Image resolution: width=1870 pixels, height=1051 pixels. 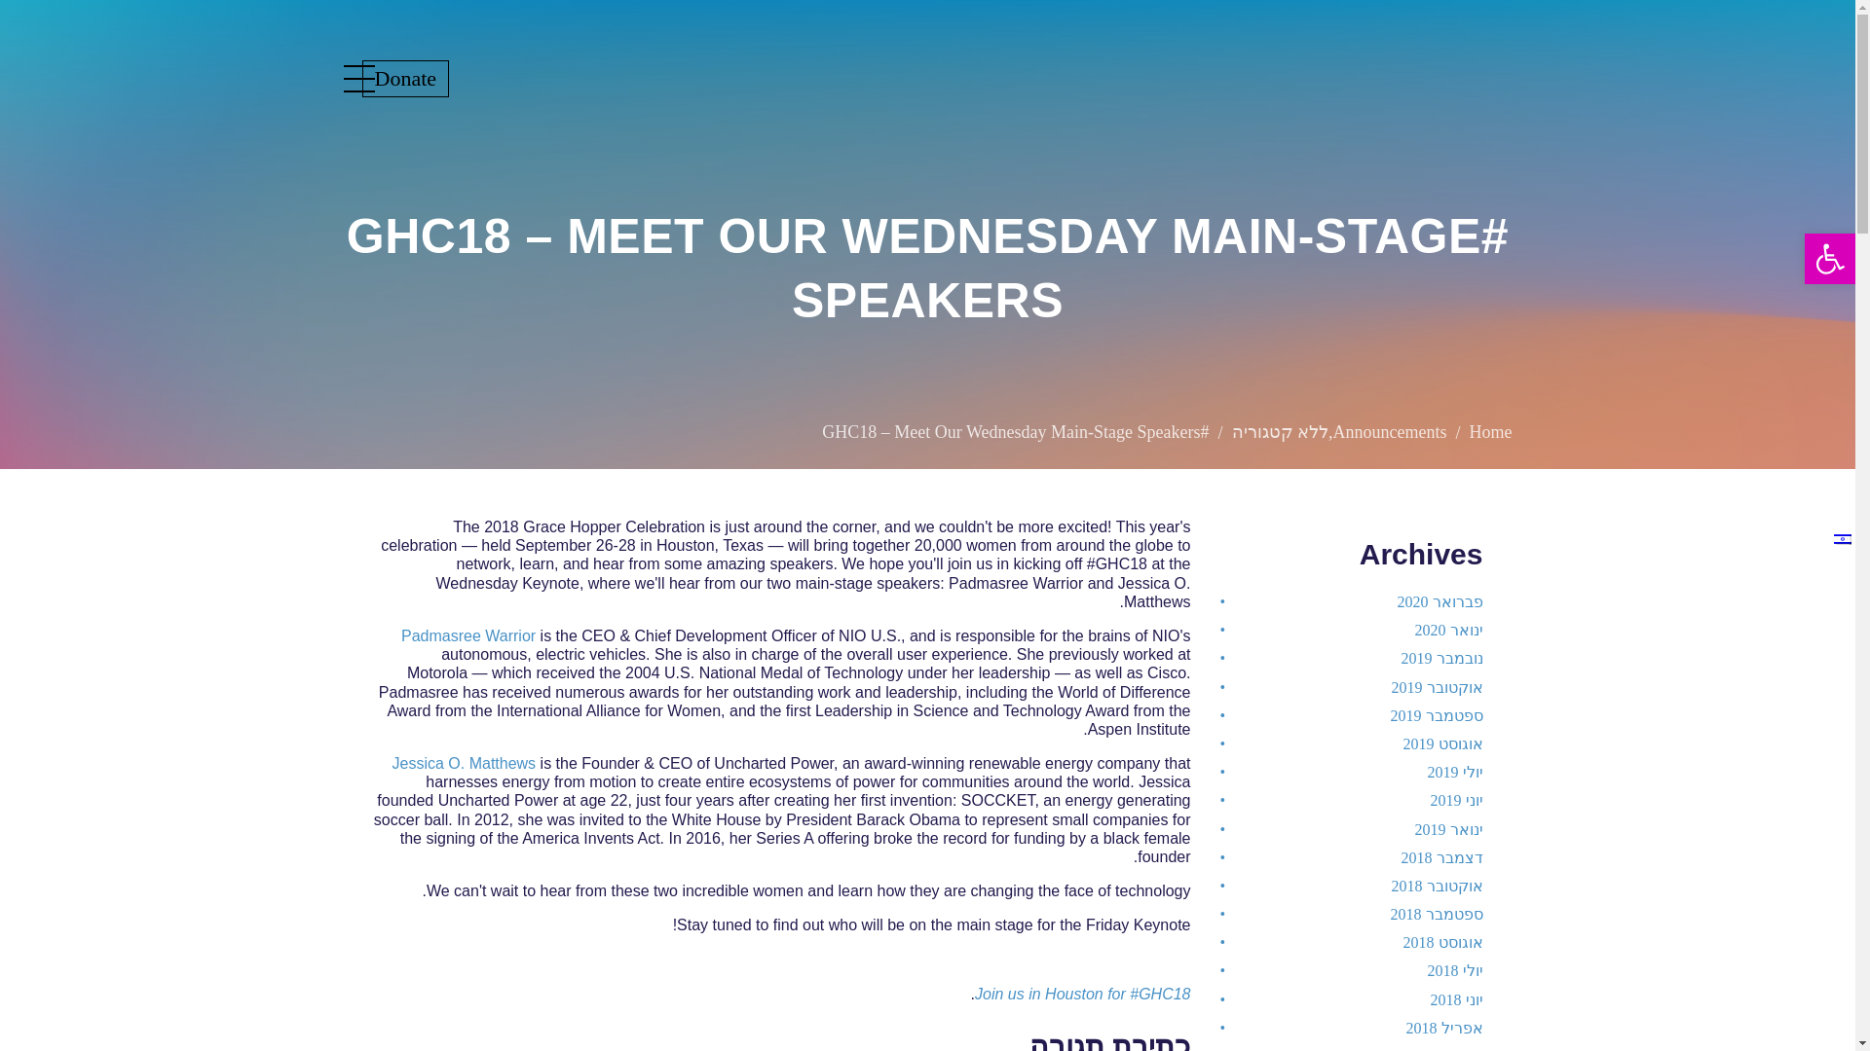 I want to click on Donate, so click(x=406, y=78).